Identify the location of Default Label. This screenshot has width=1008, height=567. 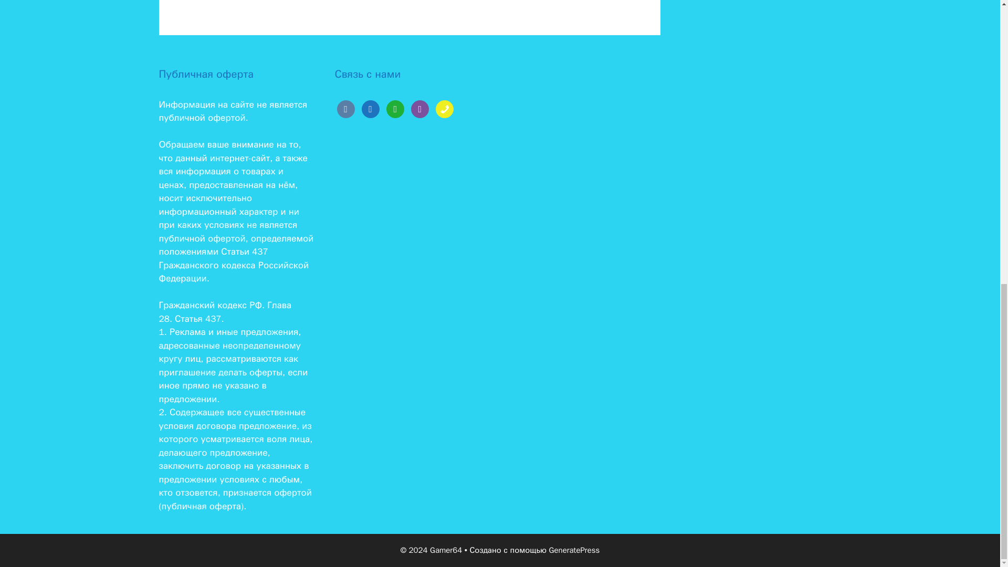
(395, 108).